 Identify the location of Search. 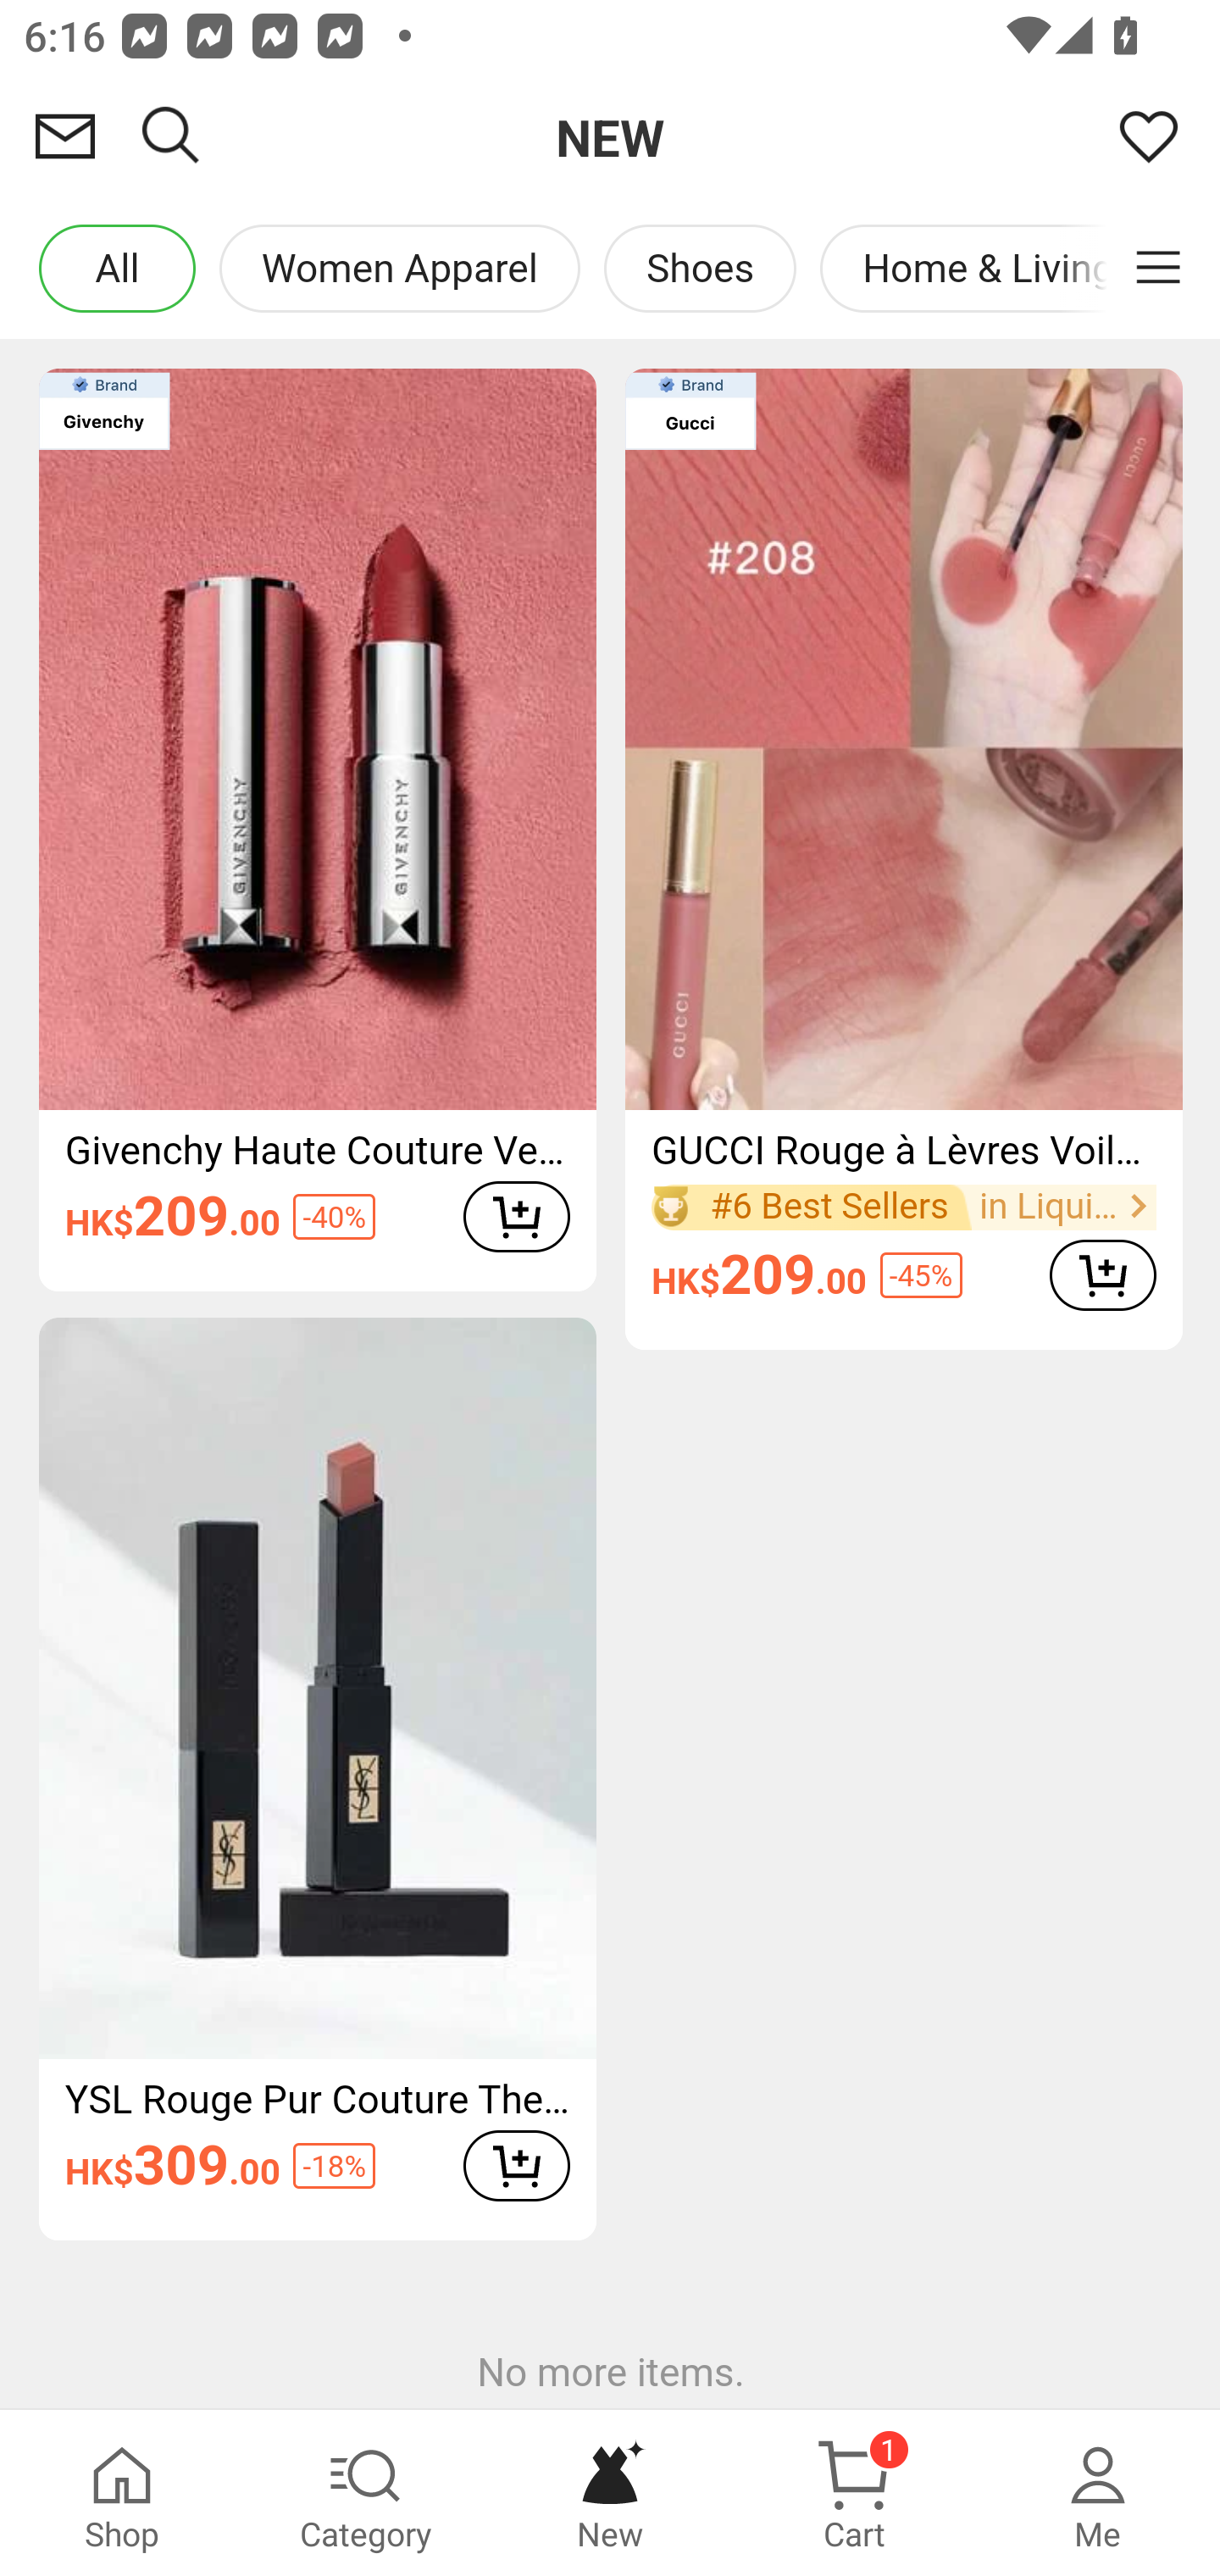
(171, 136).